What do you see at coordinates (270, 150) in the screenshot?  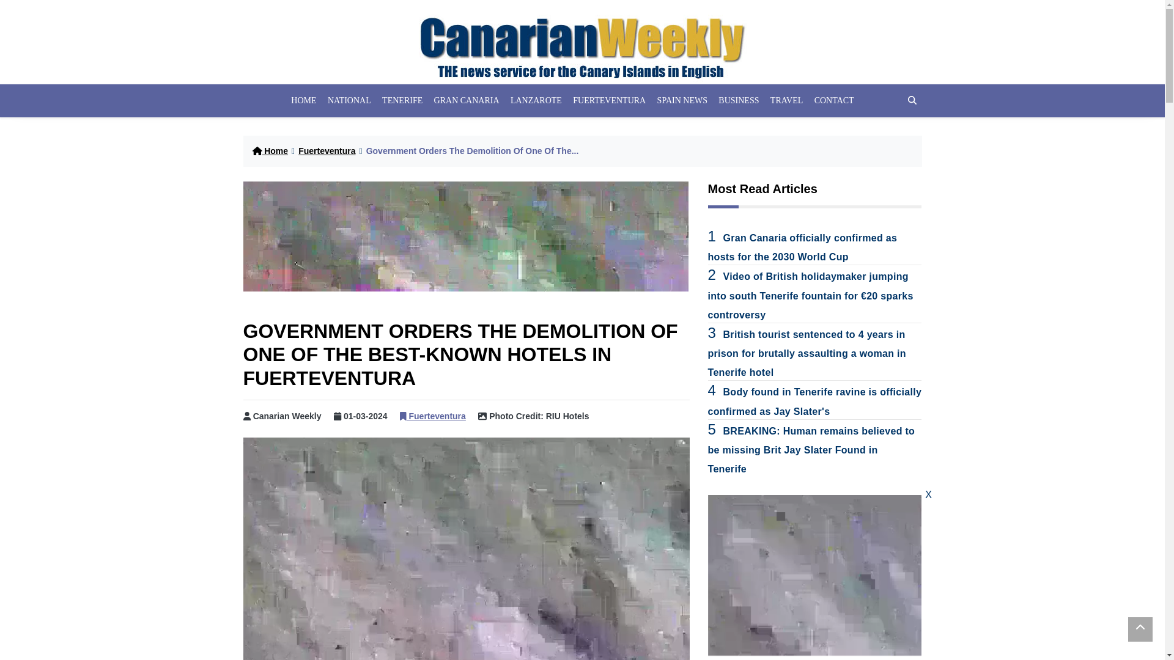 I see `Home` at bounding box center [270, 150].